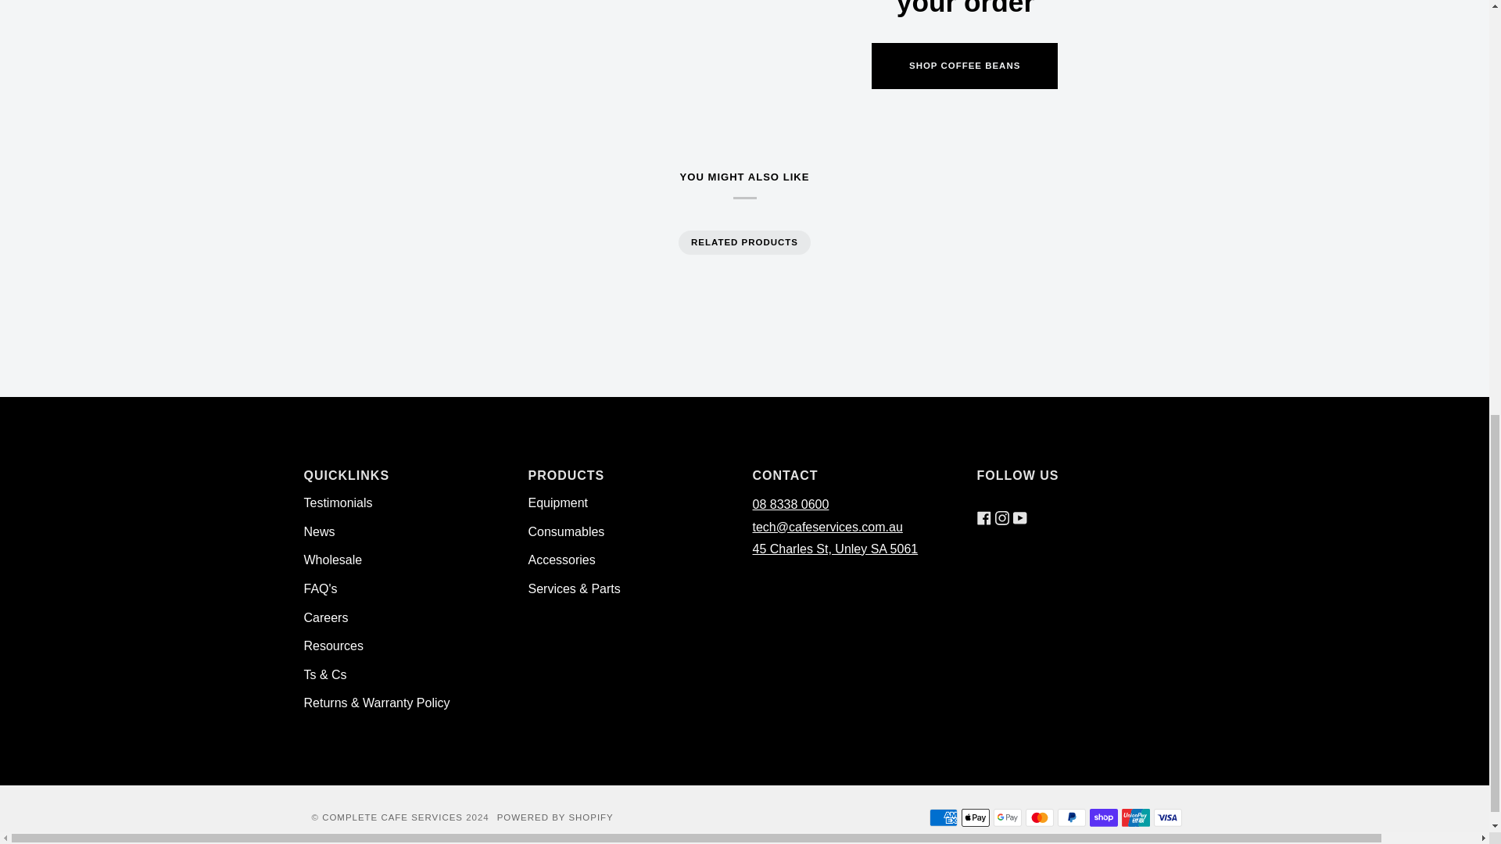 The height and width of the screenshot is (844, 1501). I want to click on PAYPAL, so click(1071, 817).